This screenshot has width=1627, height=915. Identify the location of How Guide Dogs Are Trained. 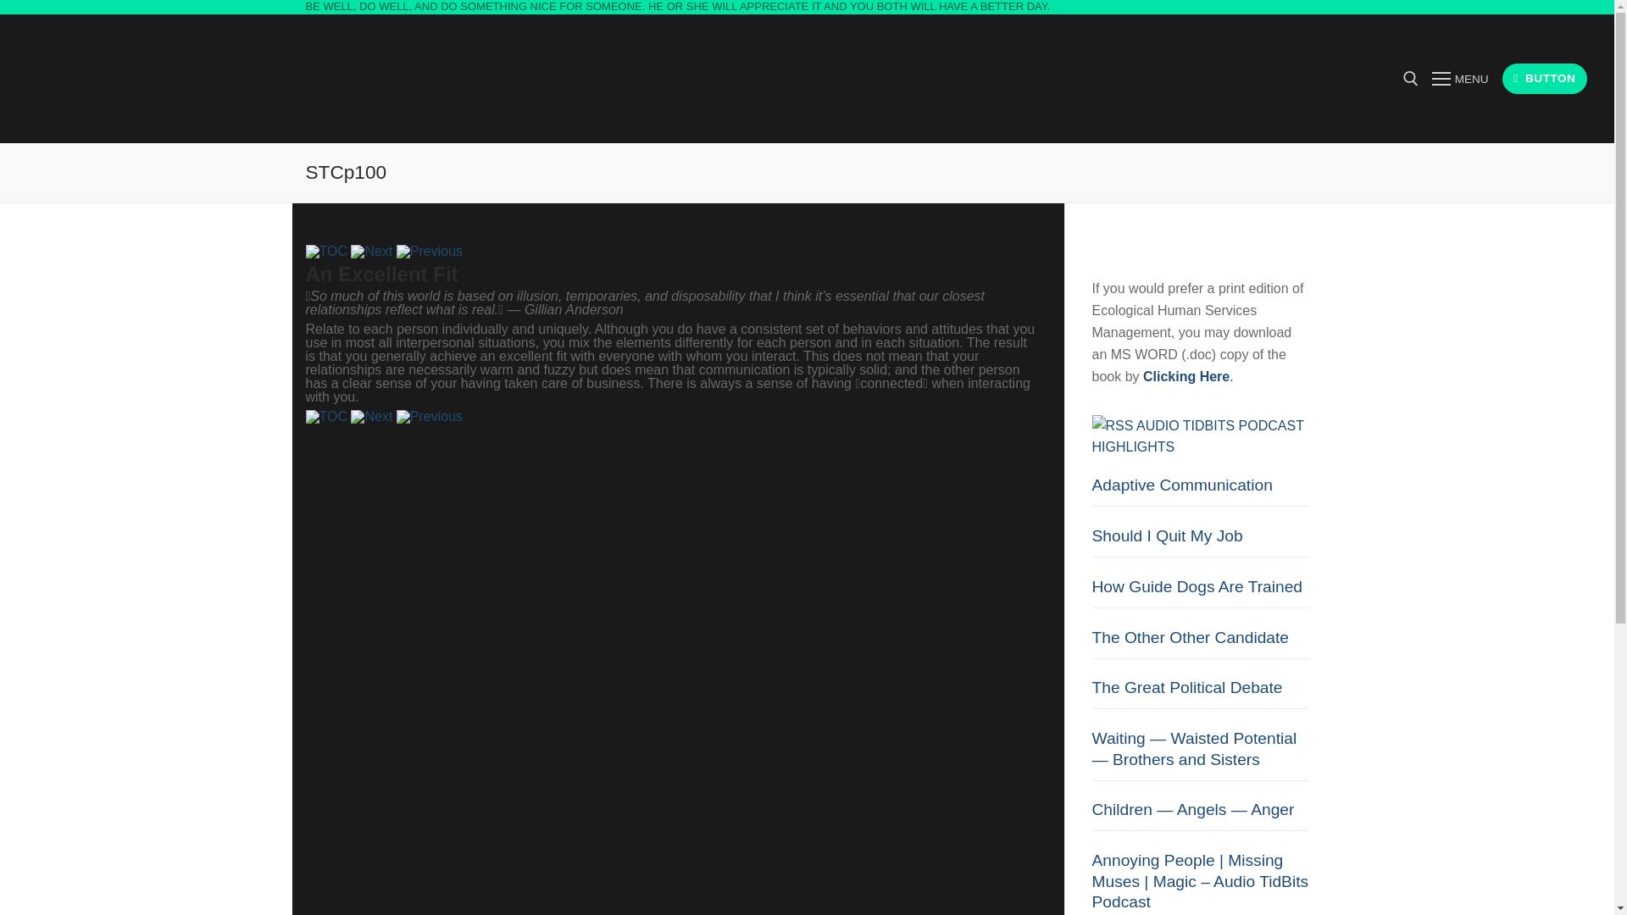
(1200, 593).